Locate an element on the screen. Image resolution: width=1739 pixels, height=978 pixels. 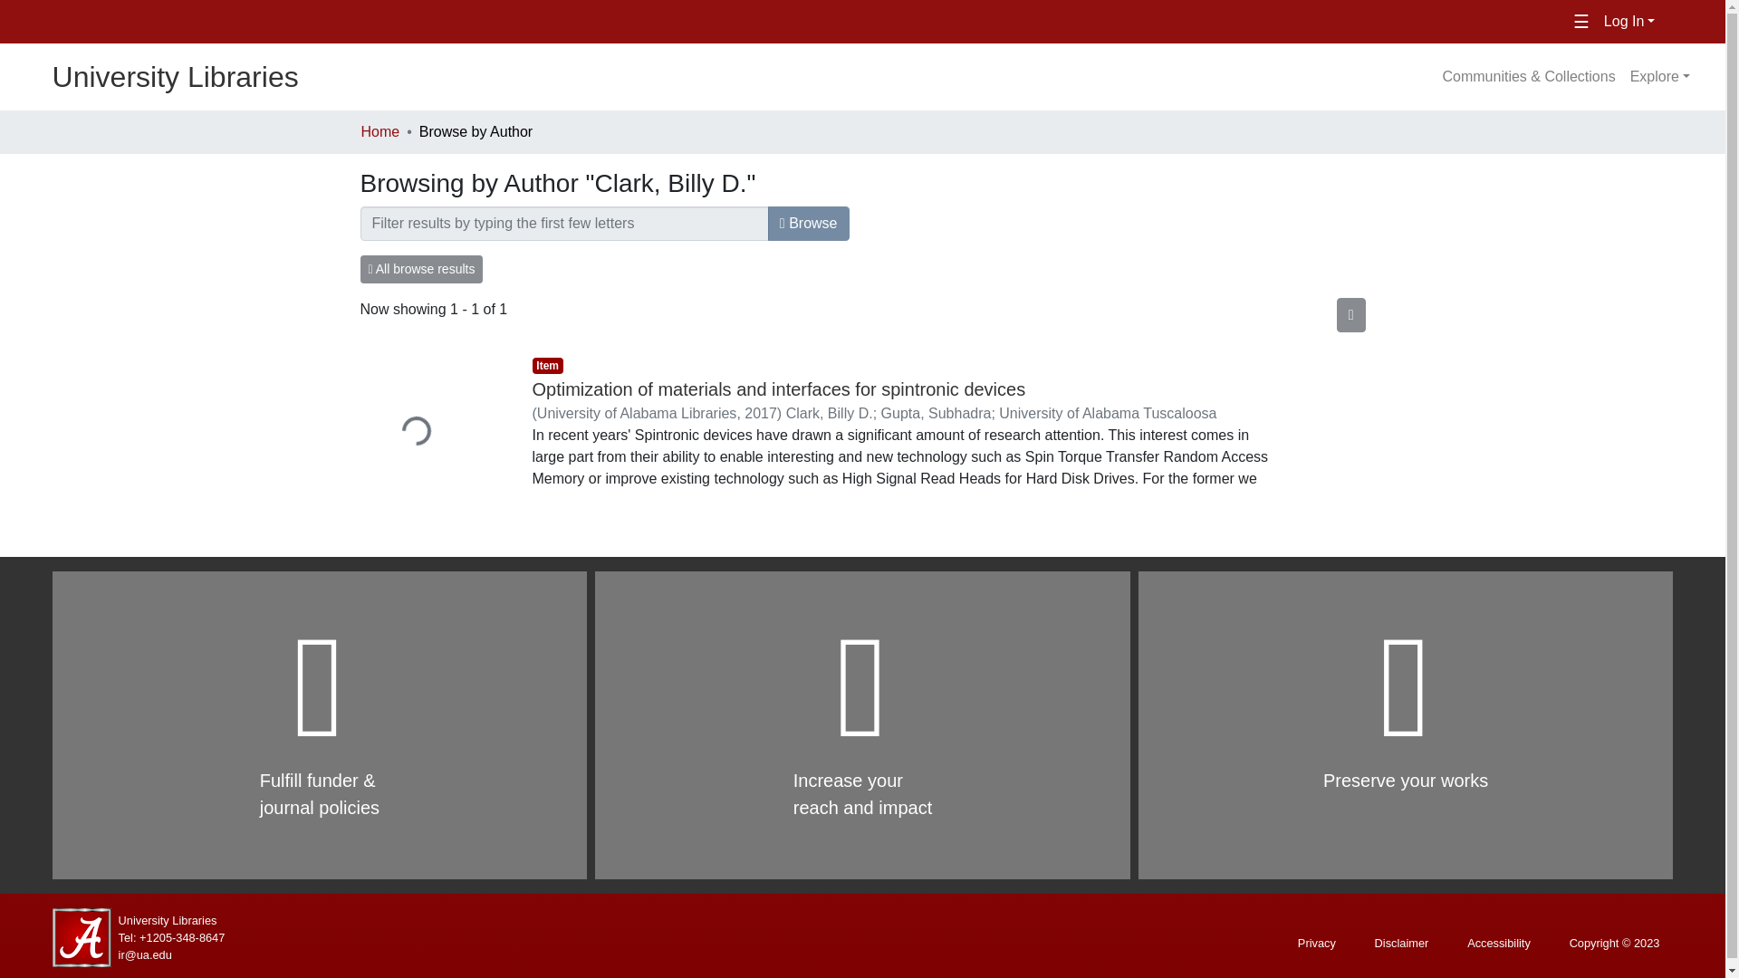
Home is located at coordinates (380, 131).